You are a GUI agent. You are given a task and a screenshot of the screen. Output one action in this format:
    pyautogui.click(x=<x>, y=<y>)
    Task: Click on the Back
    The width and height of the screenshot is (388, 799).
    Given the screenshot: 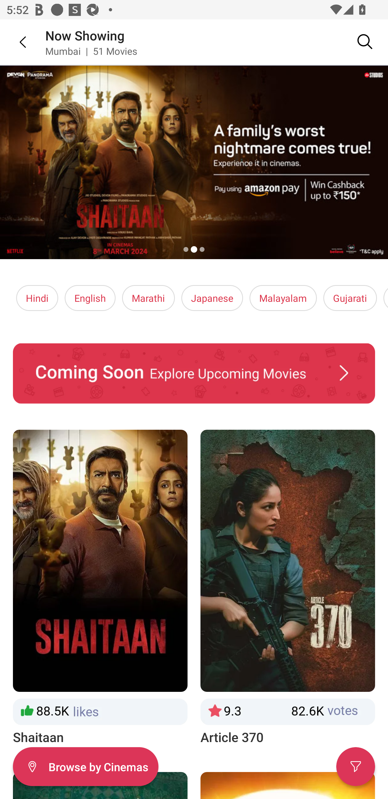 What is the action you would take?
    pyautogui.click(x=16, y=42)
    